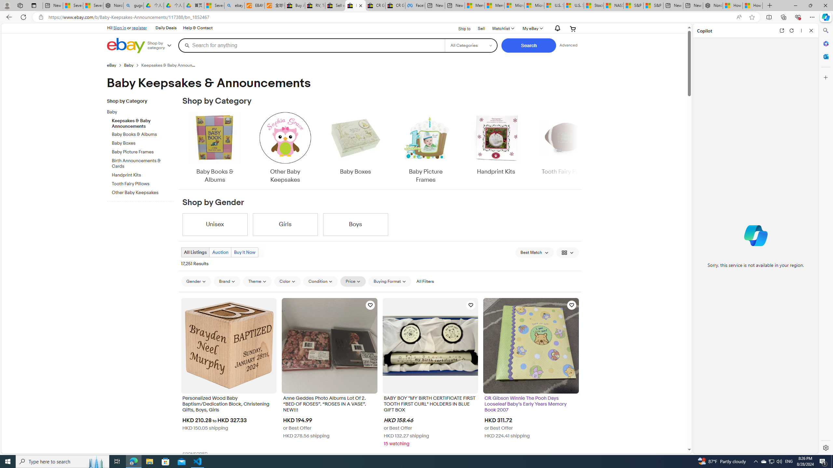 The width and height of the screenshot is (833, 468). Describe the element at coordinates (353, 281) in the screenshot. I see `Price` at that location.